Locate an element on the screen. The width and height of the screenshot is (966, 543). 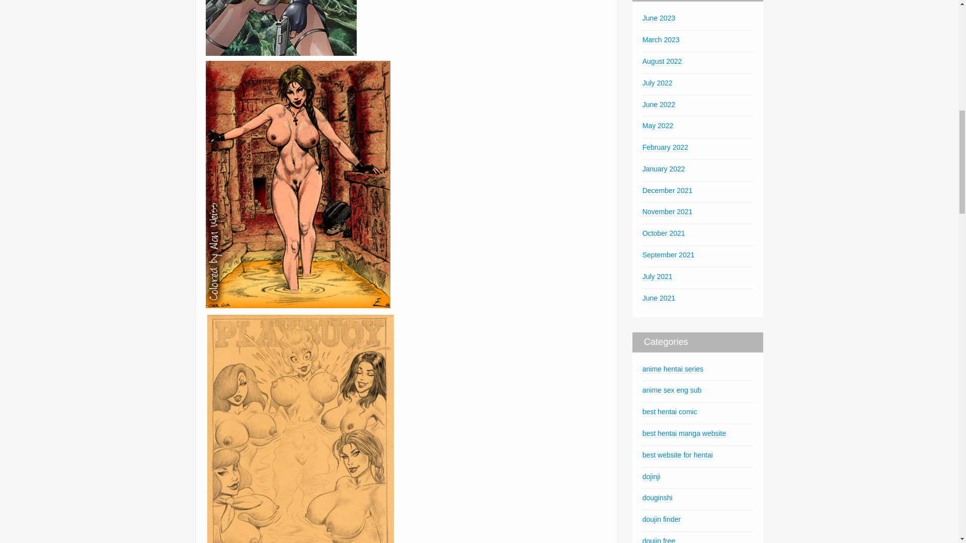
September 2021 is located at coordinates (668, 255).